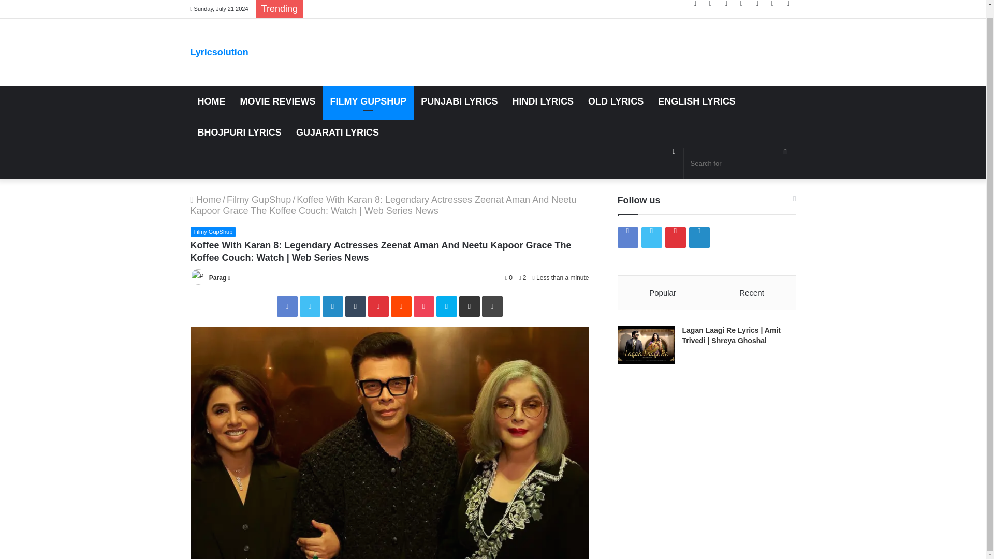 The width and height of the screenshot is (994, 559). Describe the element at coordinates (674, 152) in the screenshot. I see `Random Article` at that location.